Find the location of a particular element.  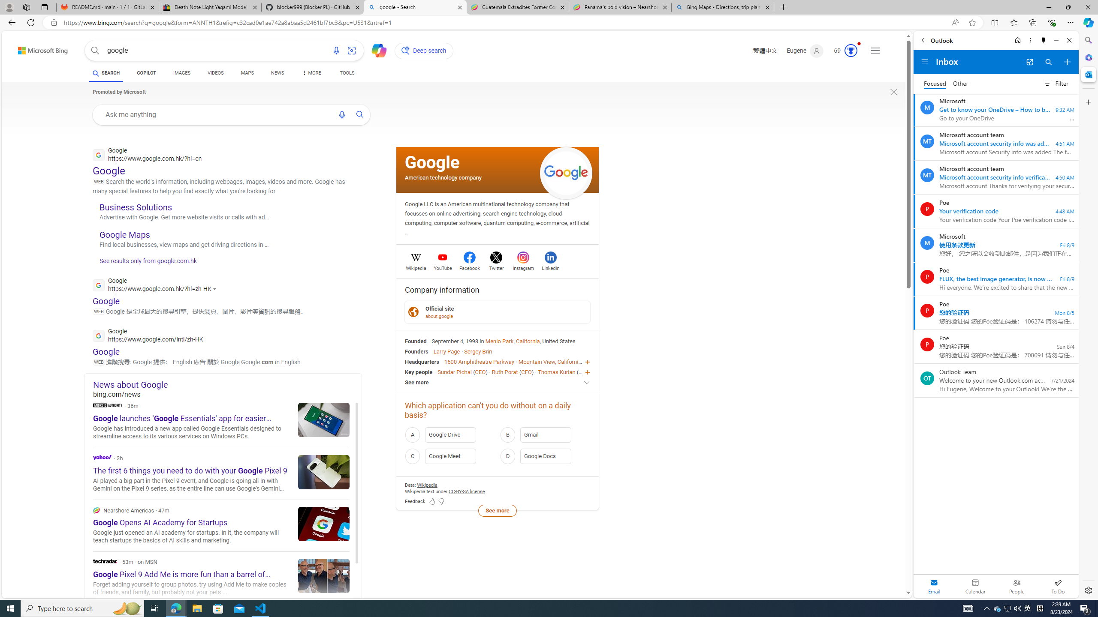

Focused is located at coordinates (935, 84).